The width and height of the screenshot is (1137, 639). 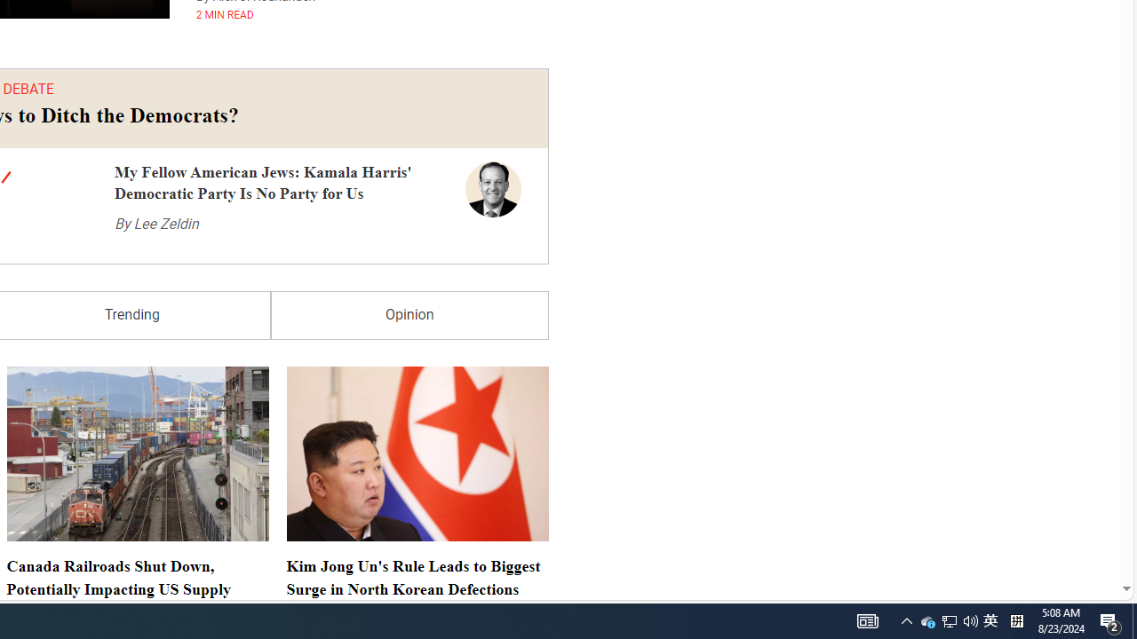 What do you see at coordinates (409, 316) in the screenshot?
I see `Opinion` at bounding box center [409, 316].